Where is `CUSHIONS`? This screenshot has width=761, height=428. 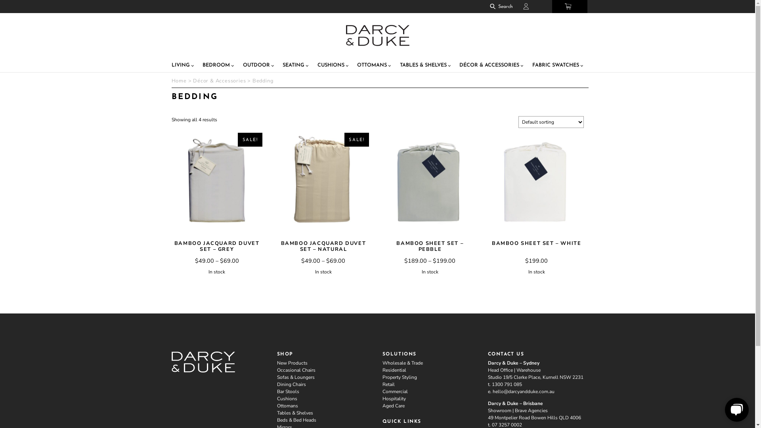 CUSHIONS is located at coordinates (417, 83).